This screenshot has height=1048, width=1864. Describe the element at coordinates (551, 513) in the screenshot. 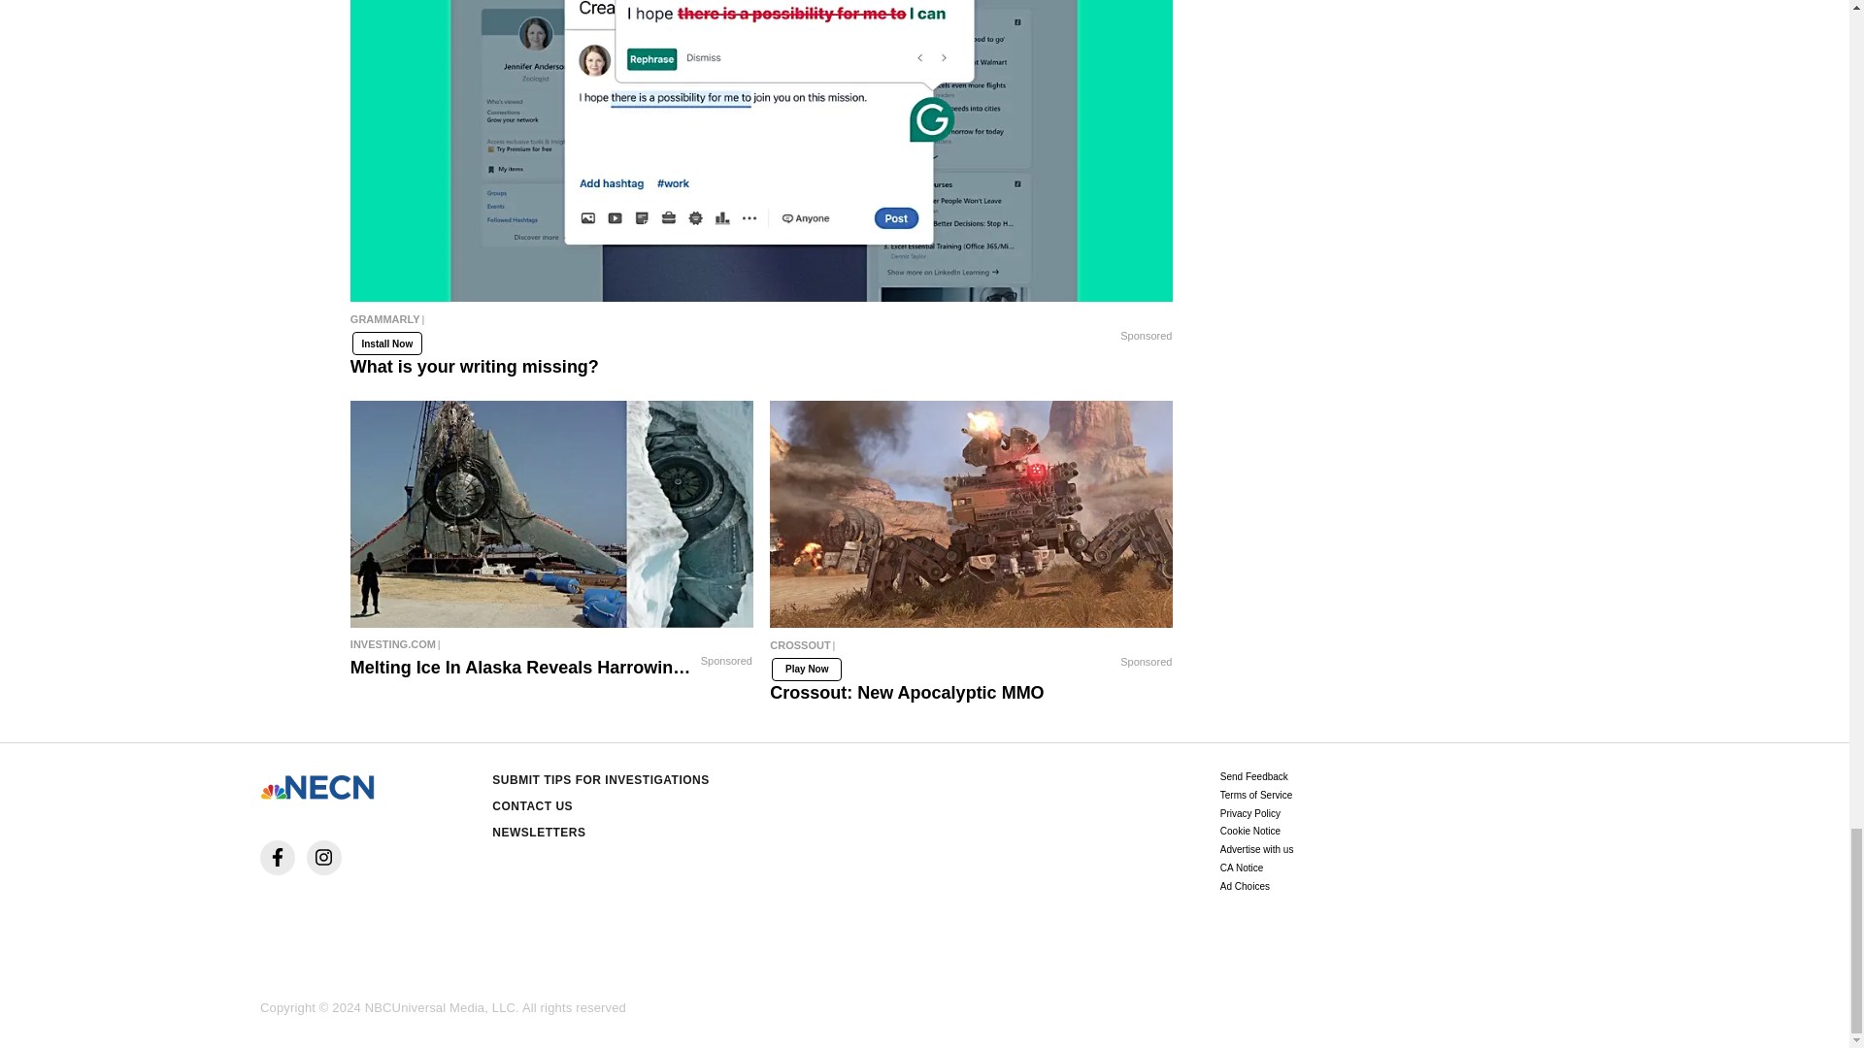

I see `Melting Ice In Alaska Reveals Harrowing Discovery` at that location.